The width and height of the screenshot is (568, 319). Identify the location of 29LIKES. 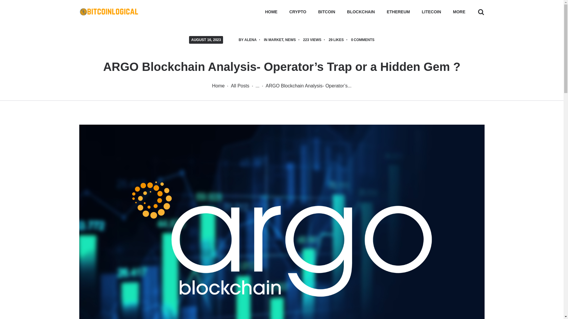
(339, 40).